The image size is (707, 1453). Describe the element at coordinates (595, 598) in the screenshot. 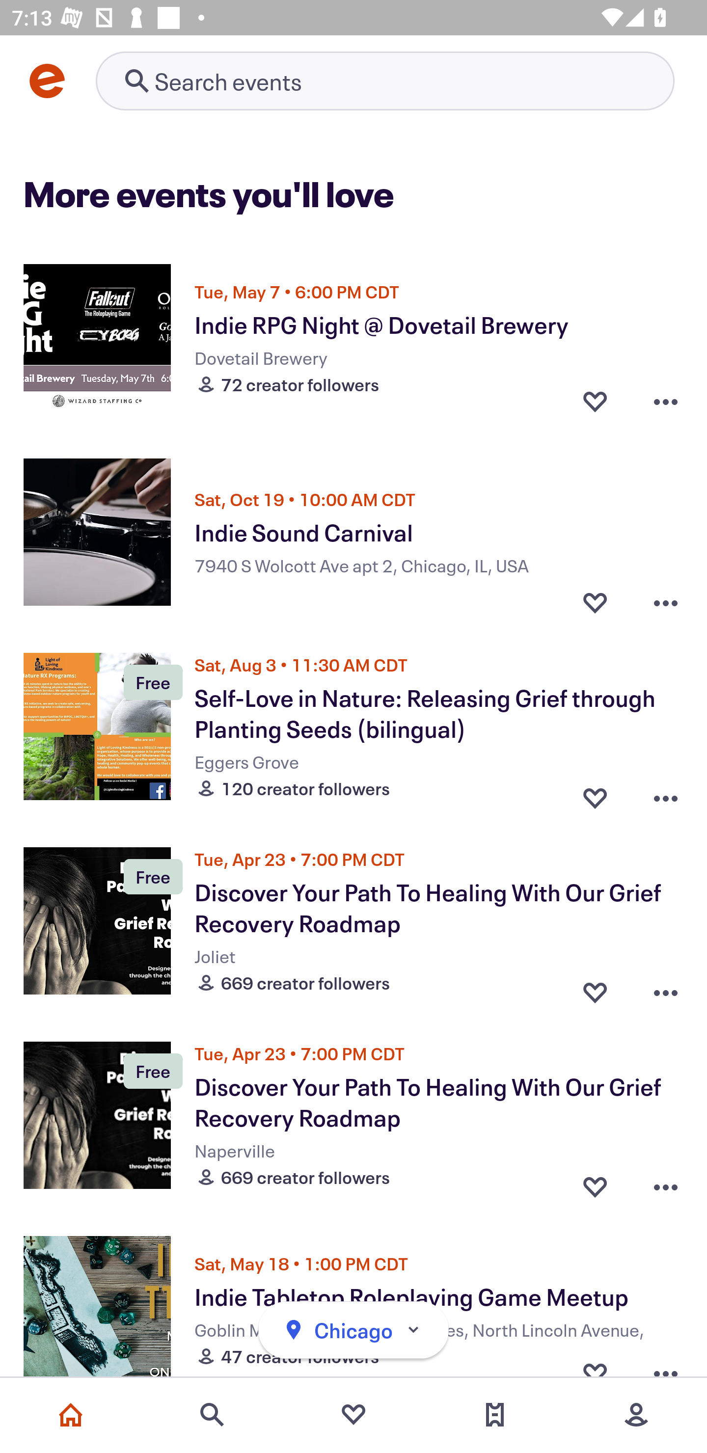

I see `Favorite button` at that location.